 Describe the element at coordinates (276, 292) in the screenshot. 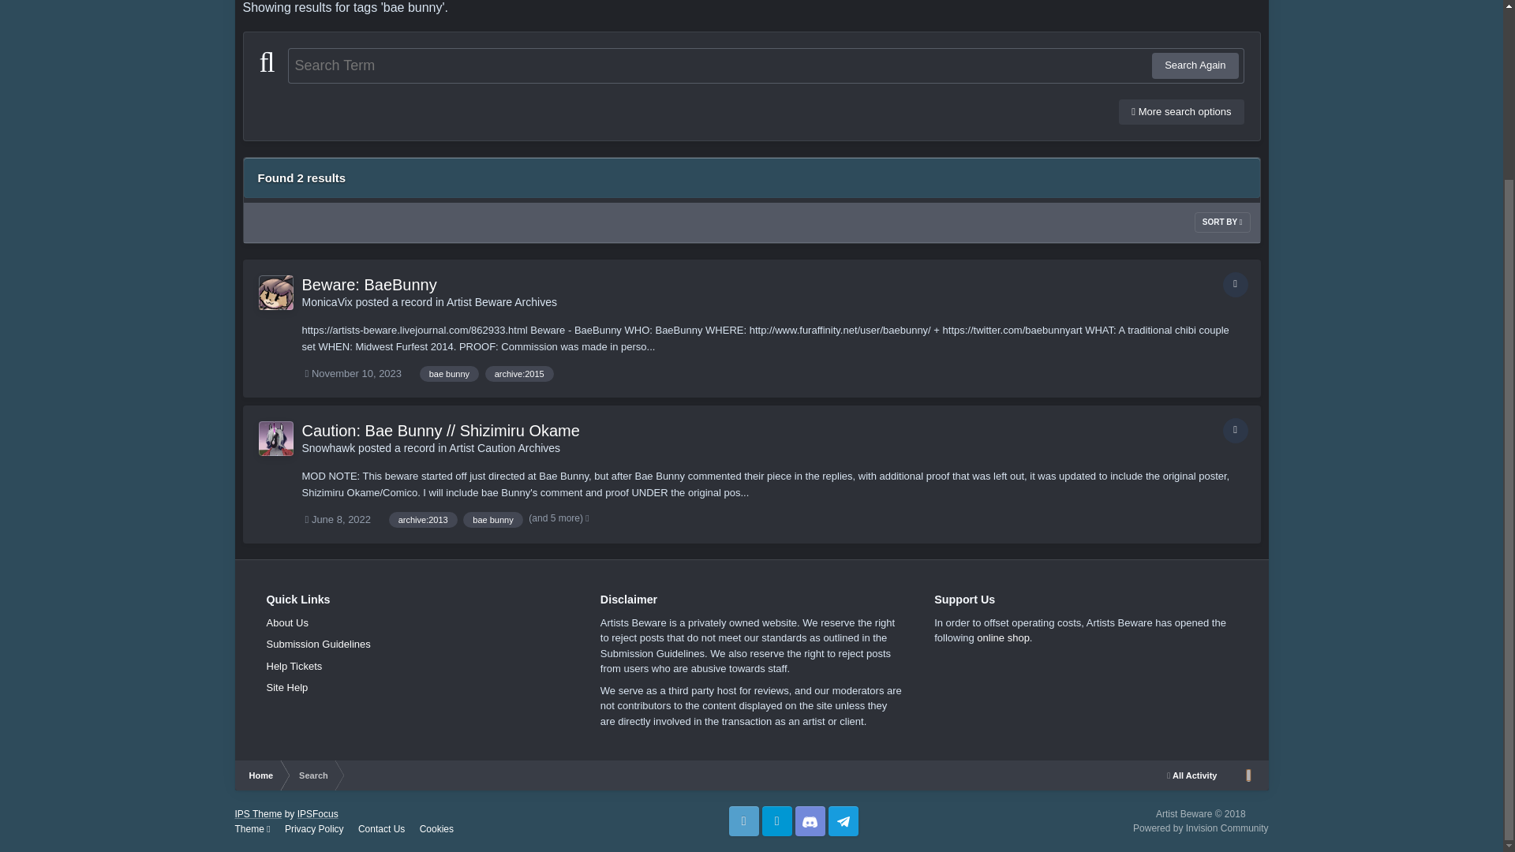

I see `Go to MonicaVix's profile` at that location.